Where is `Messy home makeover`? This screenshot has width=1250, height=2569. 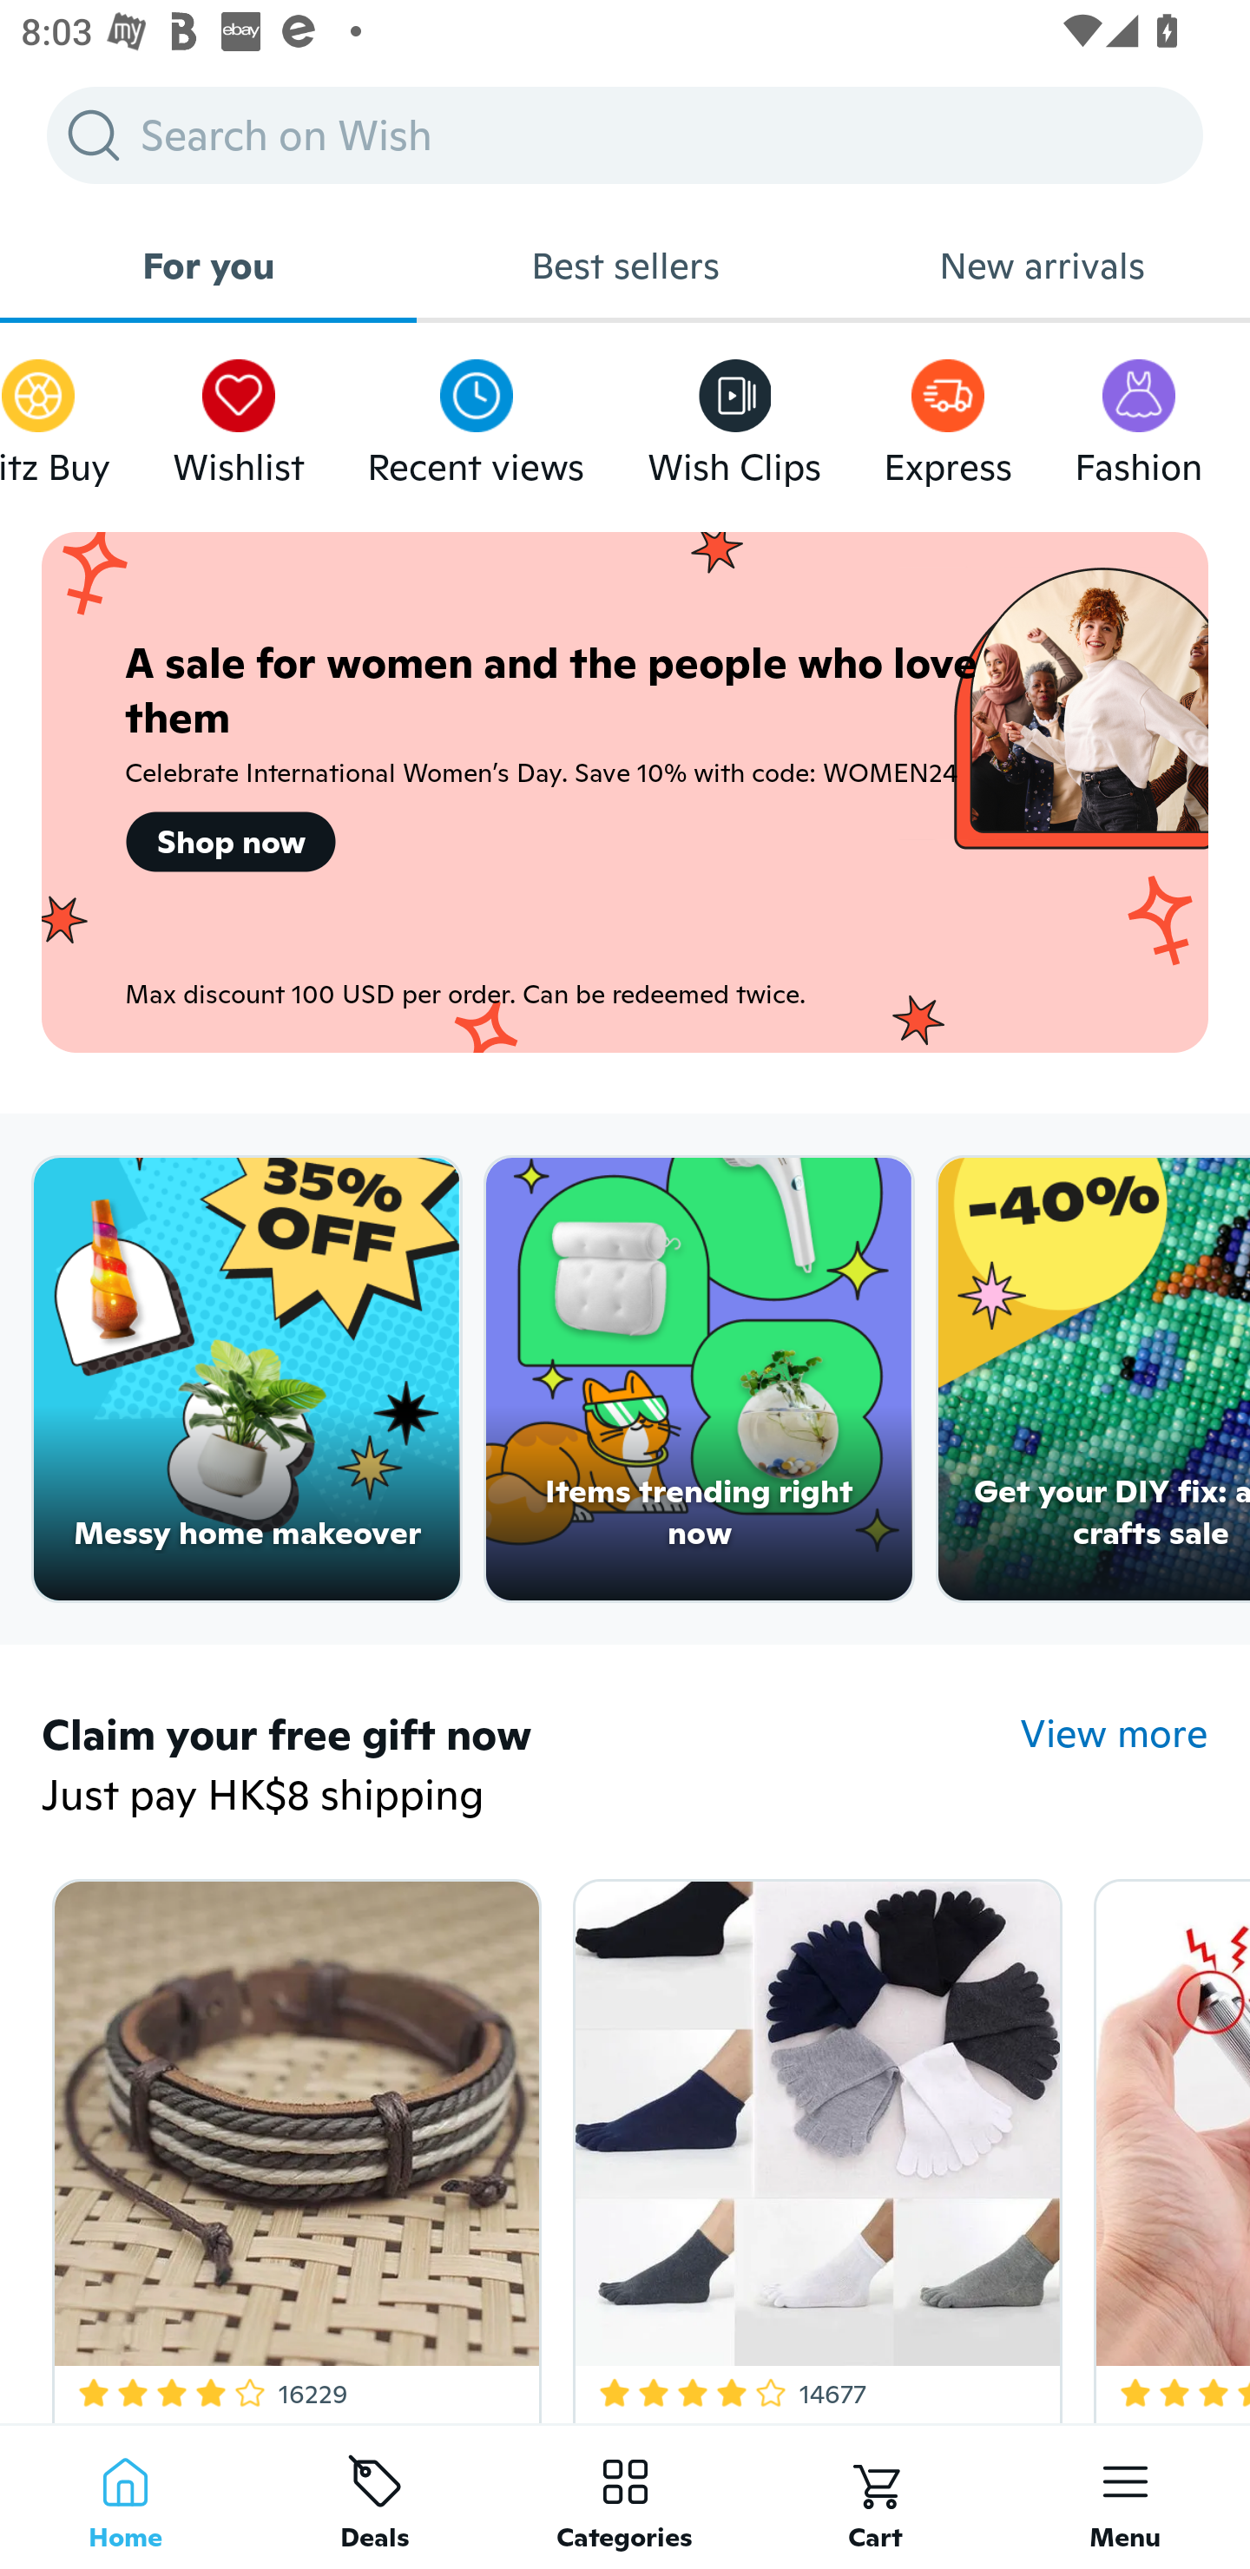 Messy home makeover is located at coordinates (247, 1379).